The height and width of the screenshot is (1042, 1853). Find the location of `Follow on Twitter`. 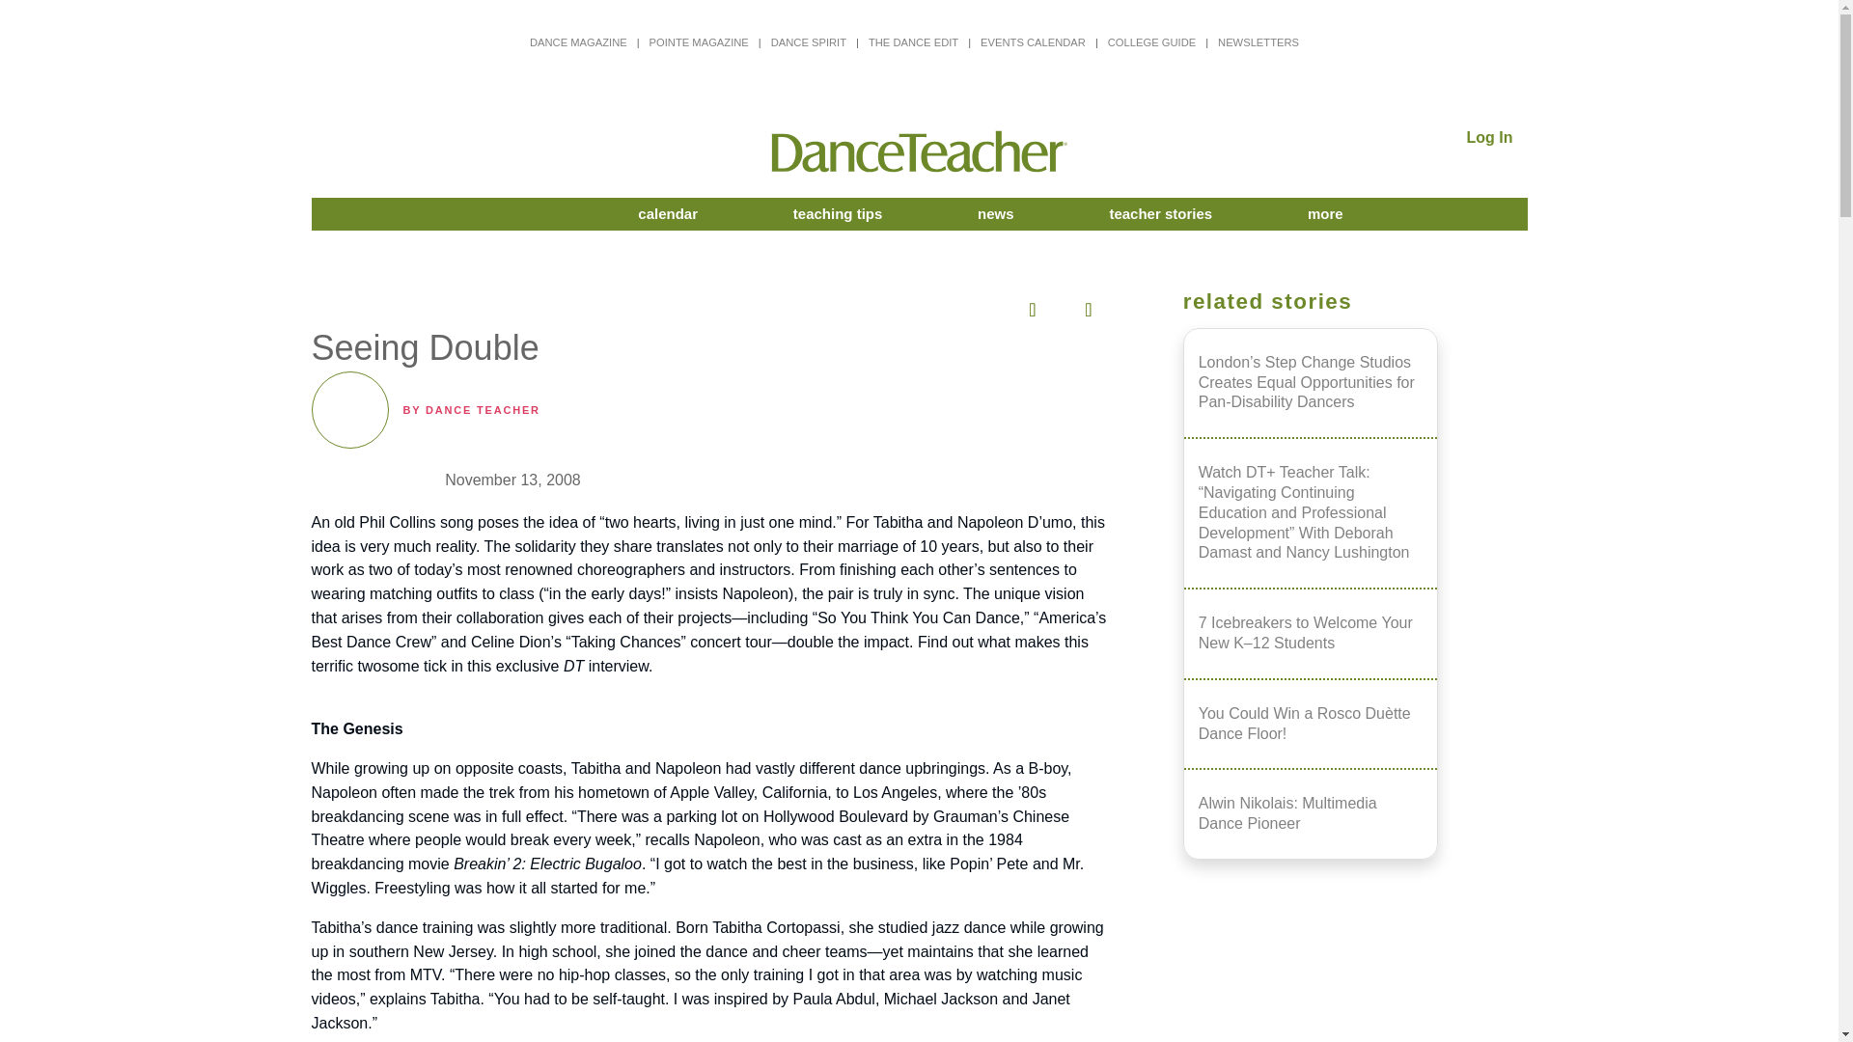

Follow on Twitter is located at coordinates (861, 305).